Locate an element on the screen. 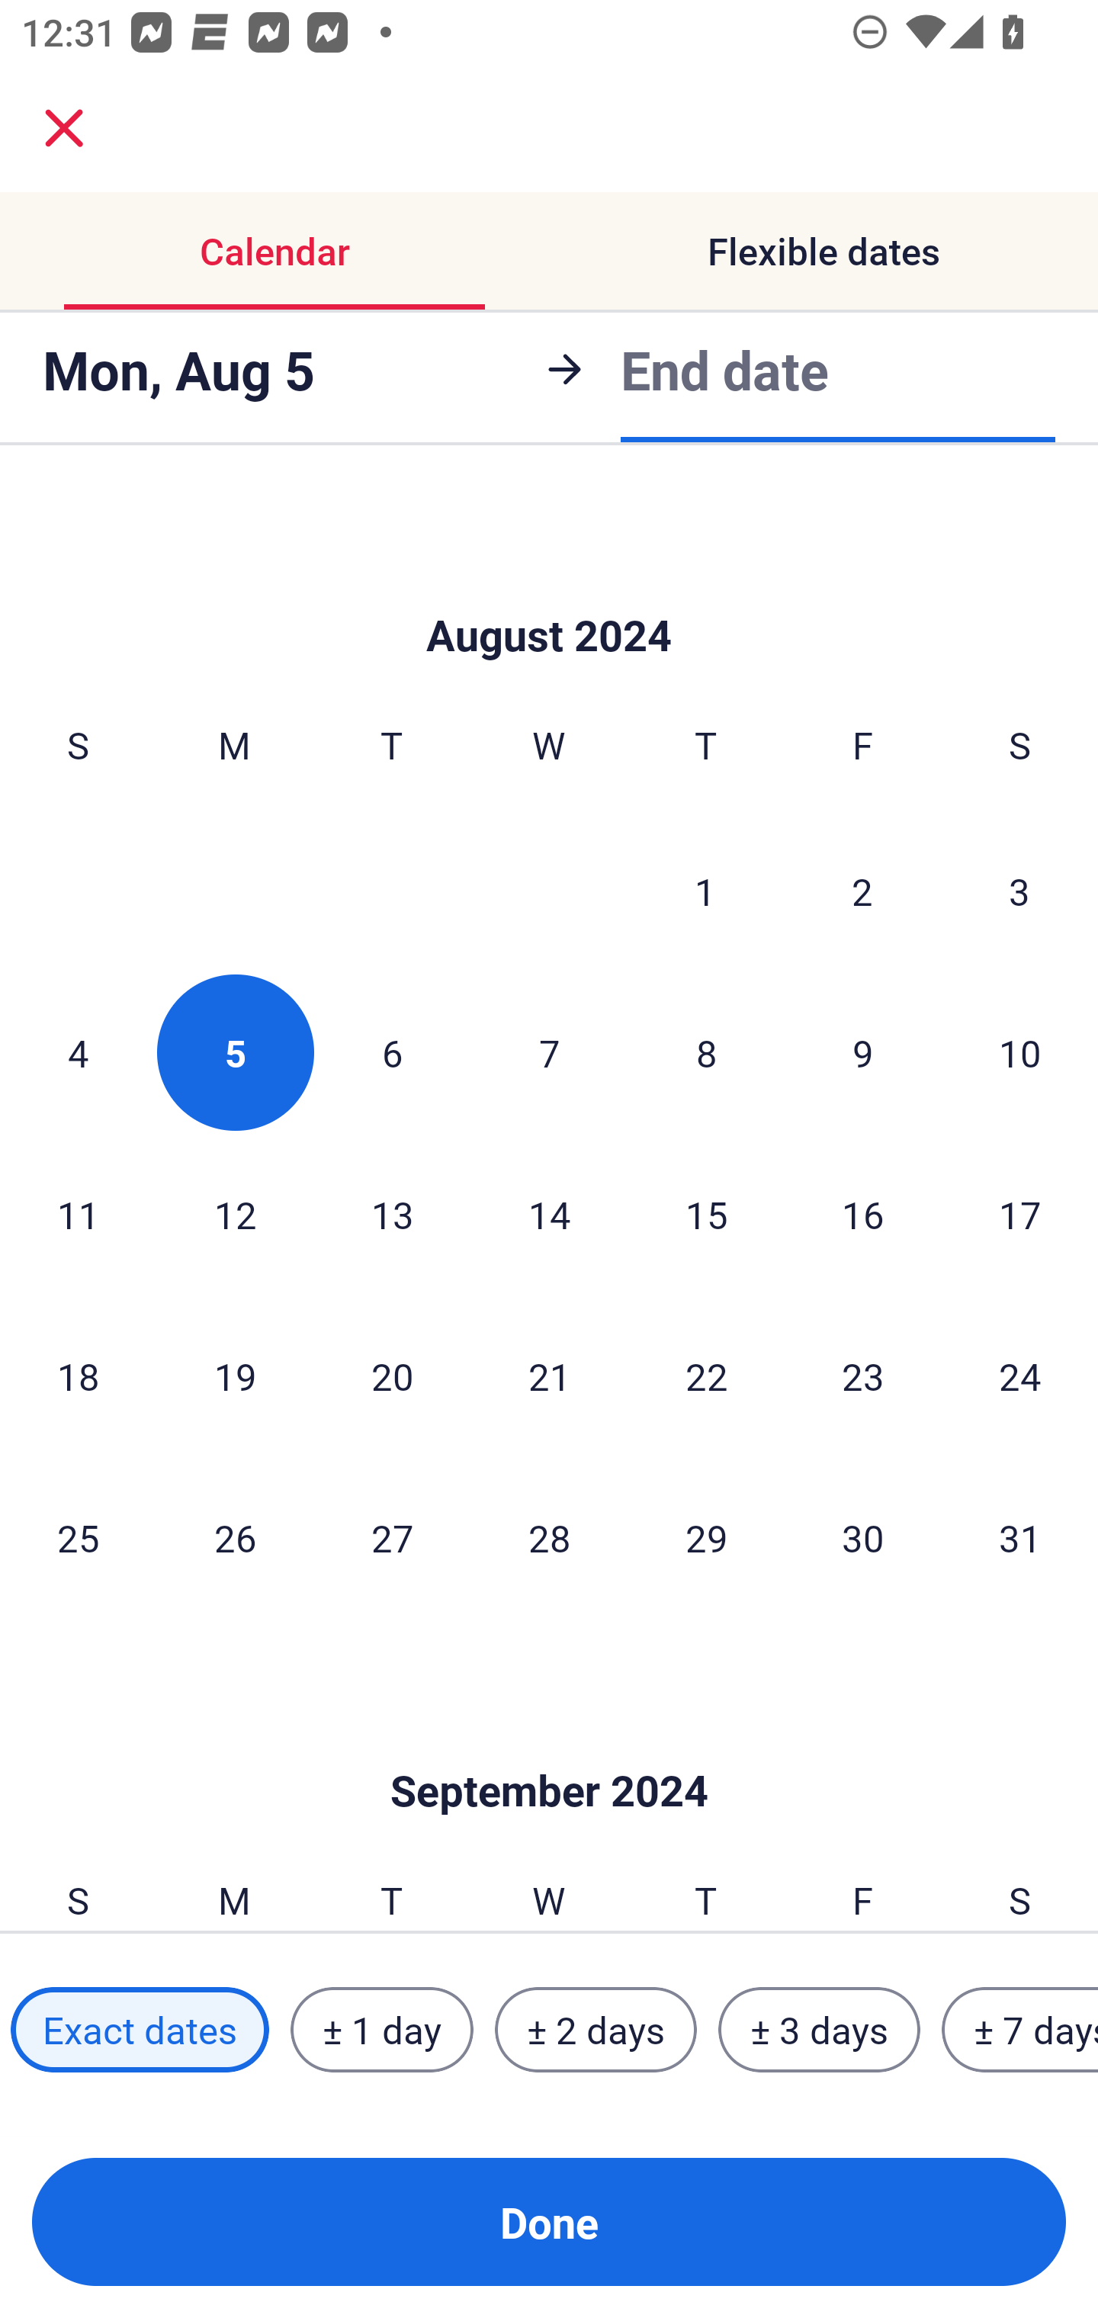 The width and height of the screenshot is (1098, 2318). 26 Monday, August 26, 2024 is located at coordinates (235, 1537).